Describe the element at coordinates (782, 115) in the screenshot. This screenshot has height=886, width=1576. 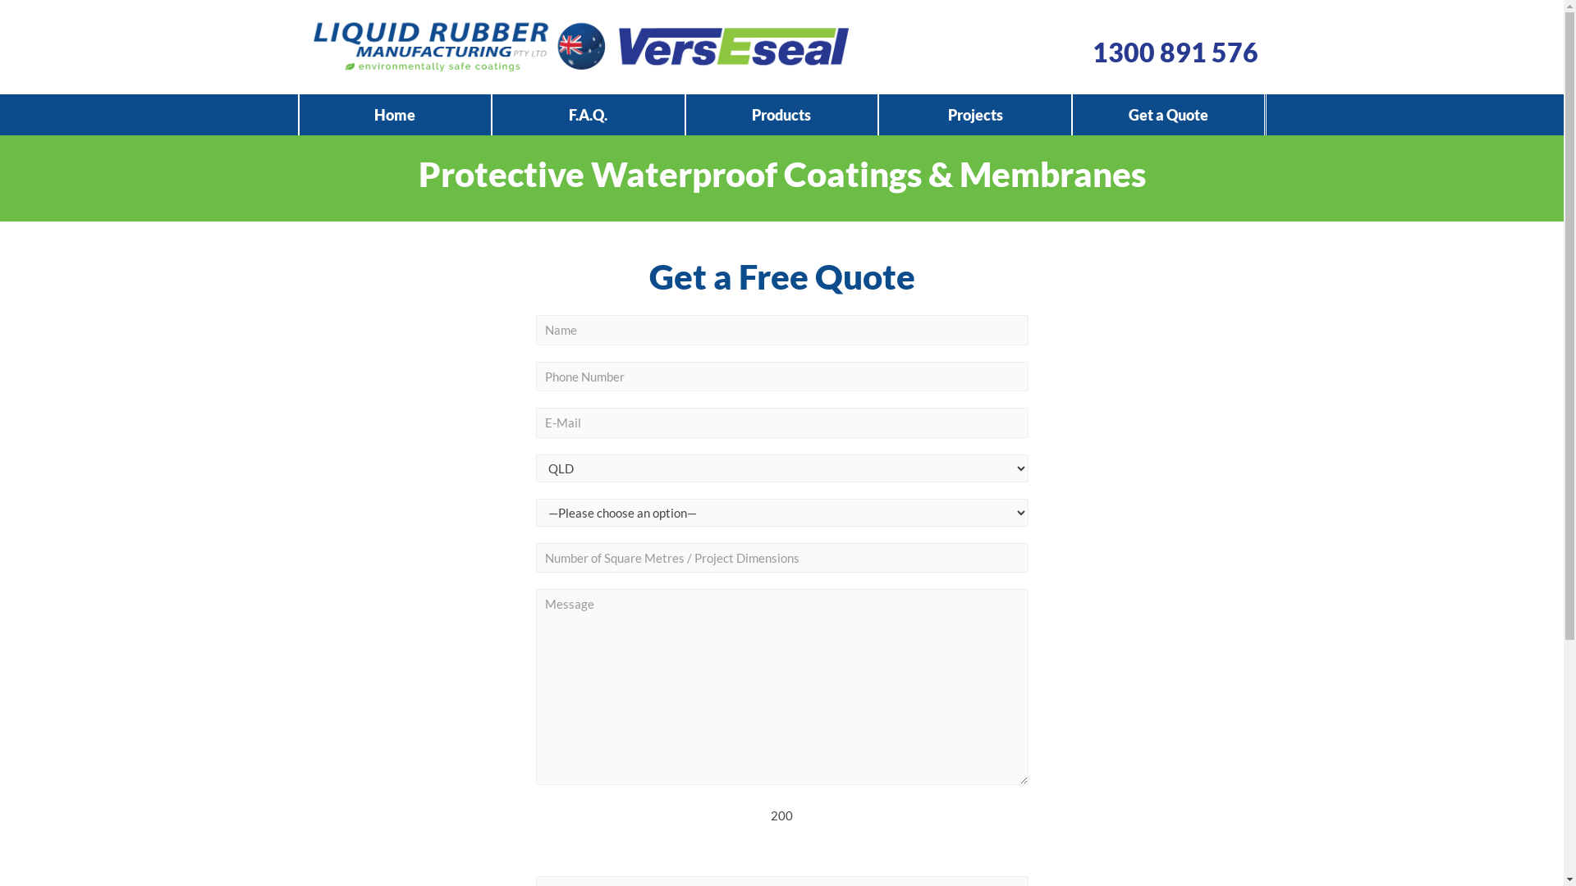
I see `Products` at that location.